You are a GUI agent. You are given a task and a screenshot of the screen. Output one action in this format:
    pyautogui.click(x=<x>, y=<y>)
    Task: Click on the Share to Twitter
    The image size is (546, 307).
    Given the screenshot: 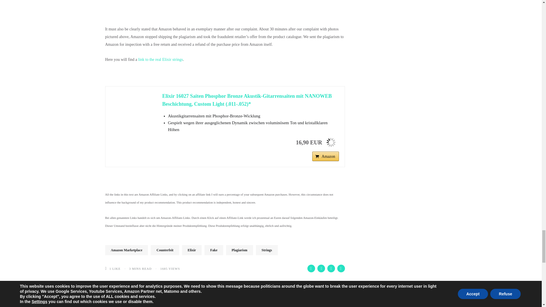 What is the action you would take?
    pyautogui.click(x=321, y=268)
    